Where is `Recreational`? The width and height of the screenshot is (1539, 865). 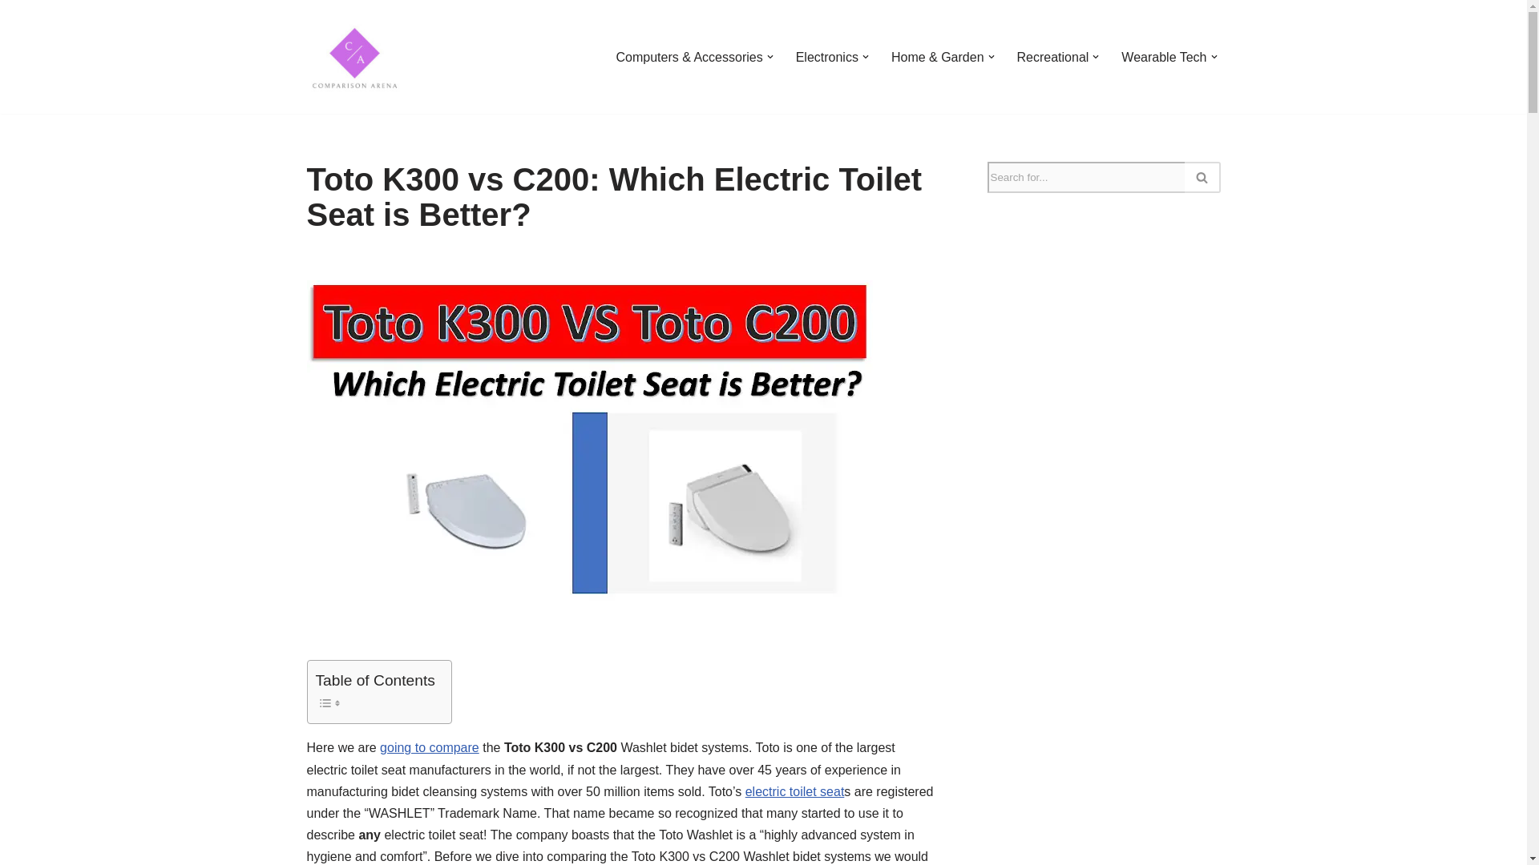
Recreational is located at coordinates (1053, 58).